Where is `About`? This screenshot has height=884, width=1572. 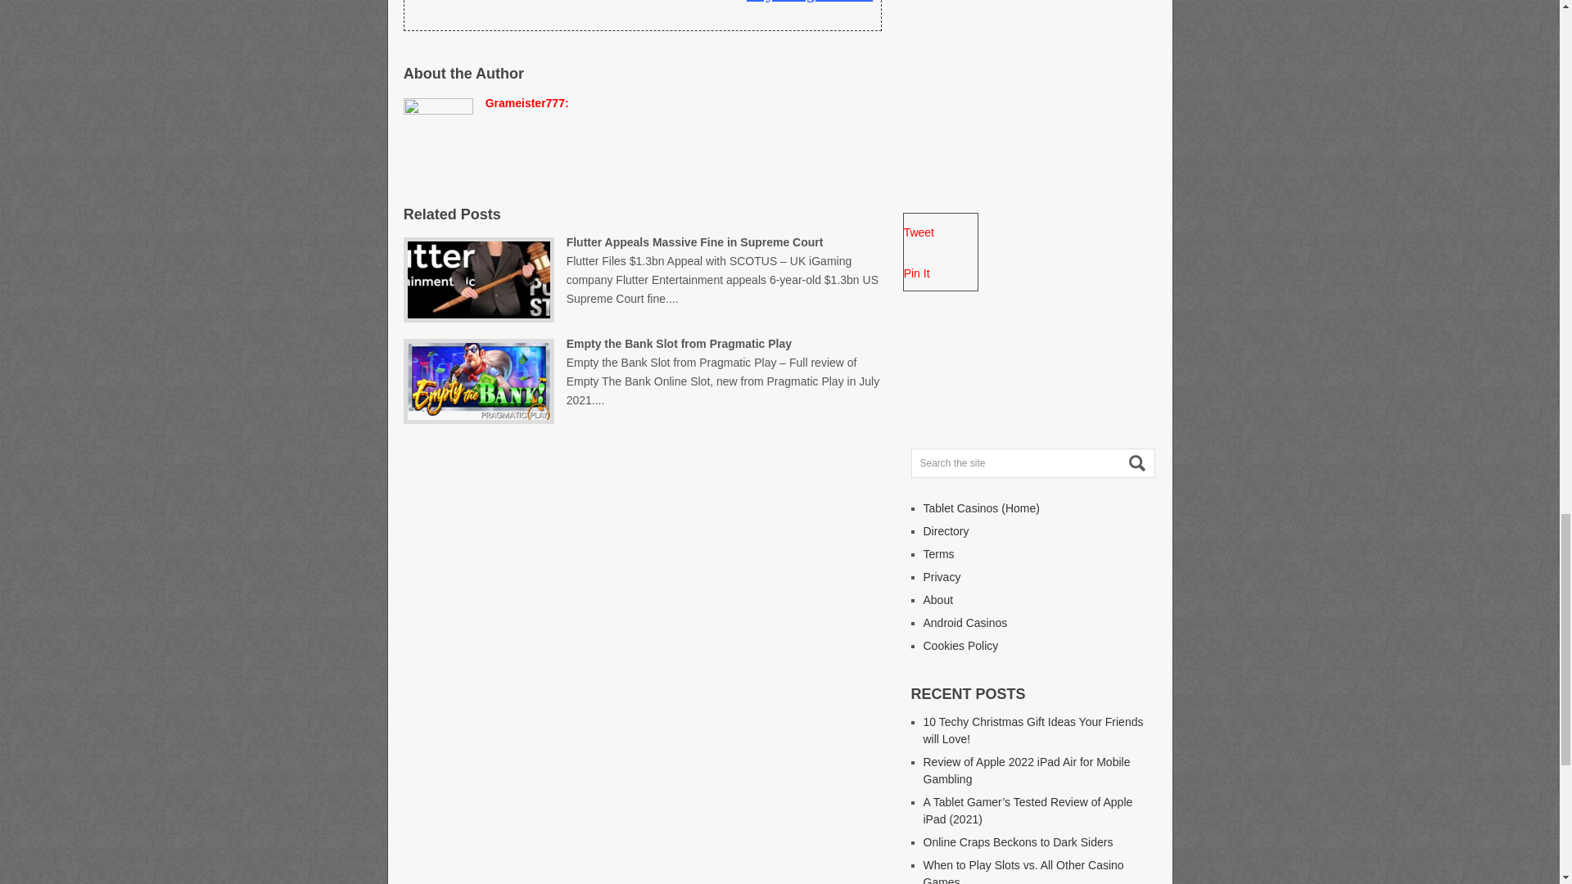 About is located at coordinates (938, 599).